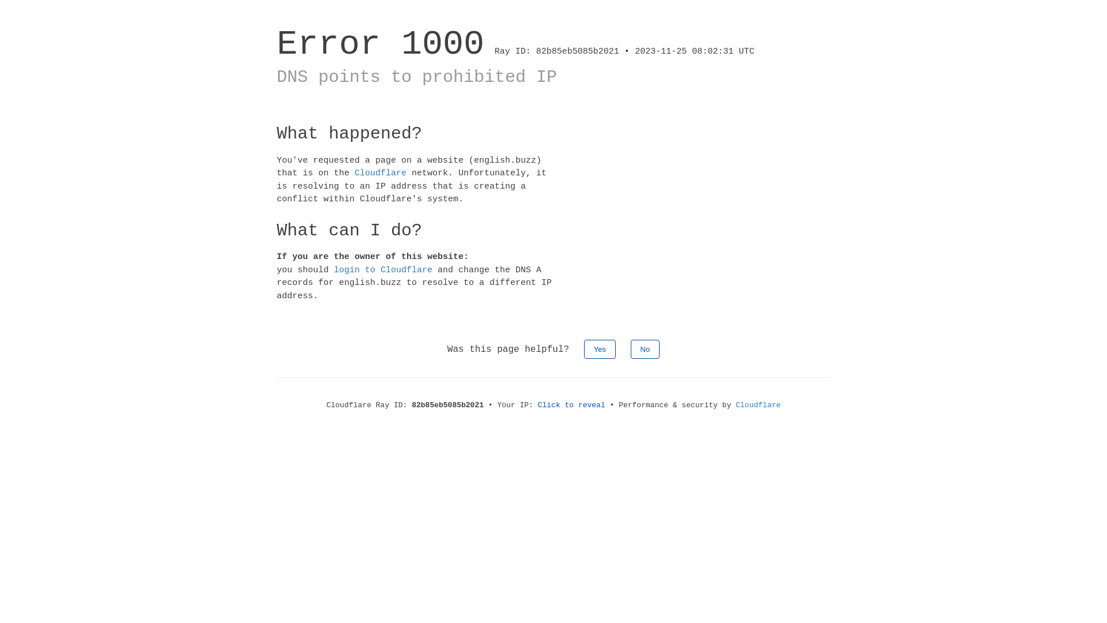 This screenshot has height=623, width=1107. Describe the element at coordinates (383, 270) in the screenshot. I see `login to Cloudflare` at that location.